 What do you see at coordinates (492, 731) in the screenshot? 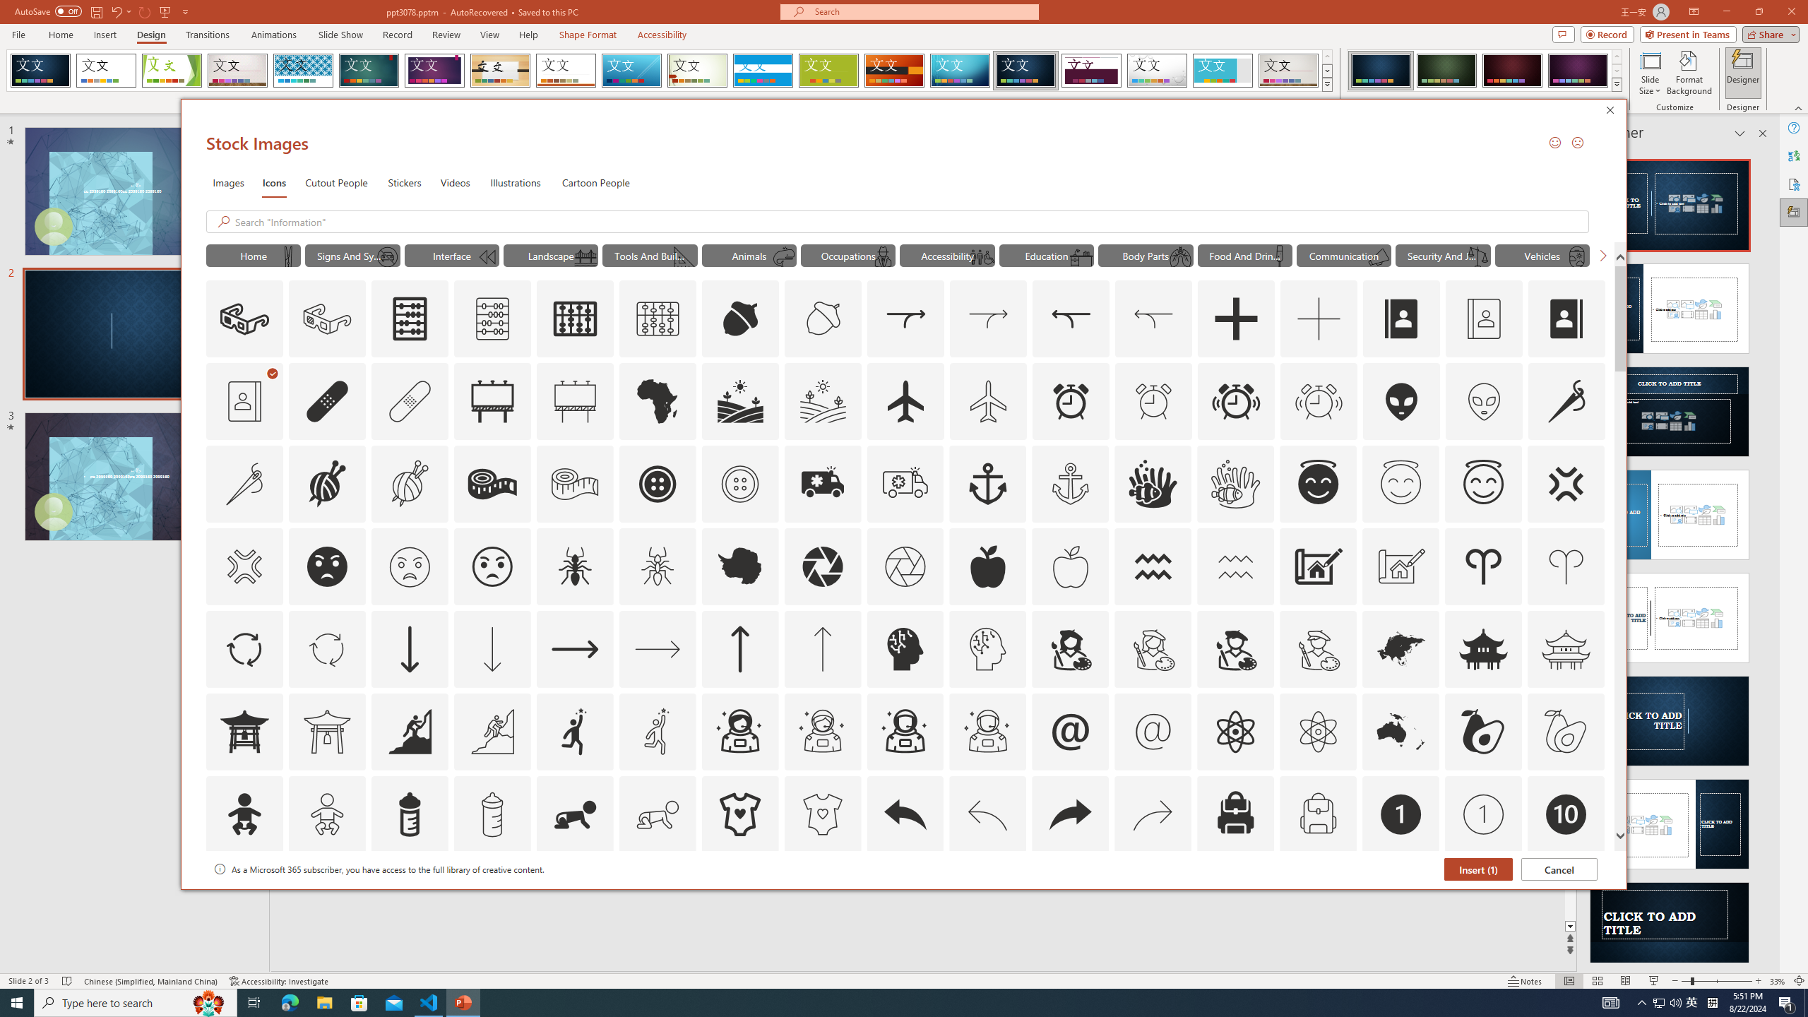
I see `AutomationID: Icons_Aspiration_M` at bounding box center [492, 731].